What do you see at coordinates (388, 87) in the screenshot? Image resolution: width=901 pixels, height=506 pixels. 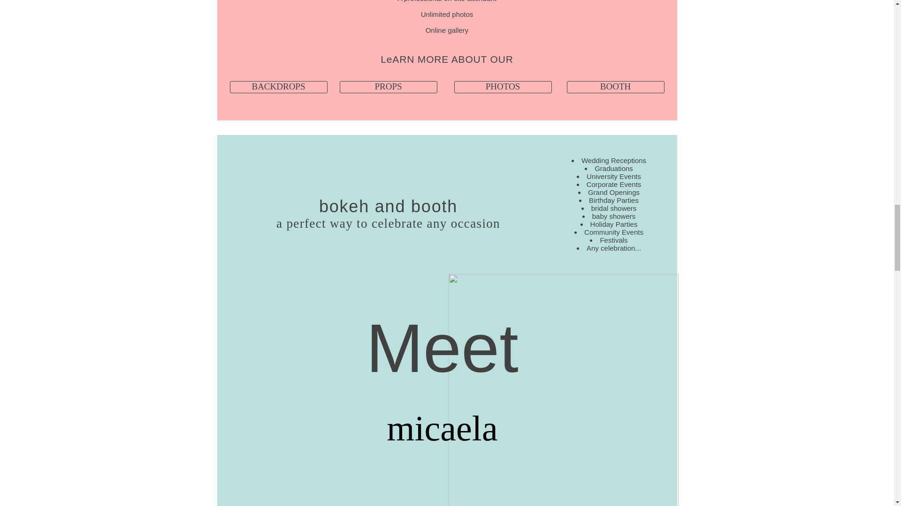 I see `PROPS` at bounding box center [388, 87].